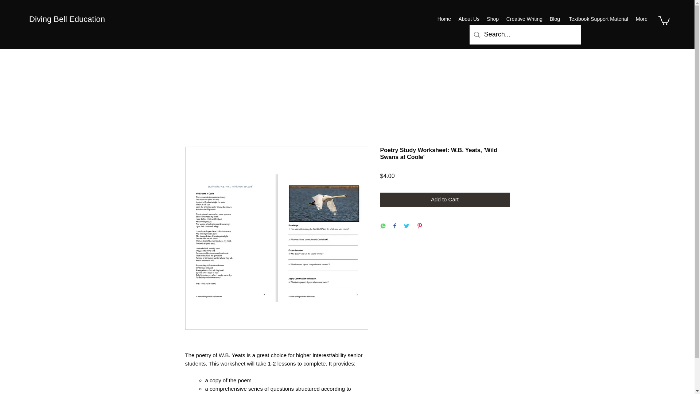 The image size is (700, 394). Describe the element at coordinates (524, 19) in the screenshot. I see `Creative Writing` at that location.